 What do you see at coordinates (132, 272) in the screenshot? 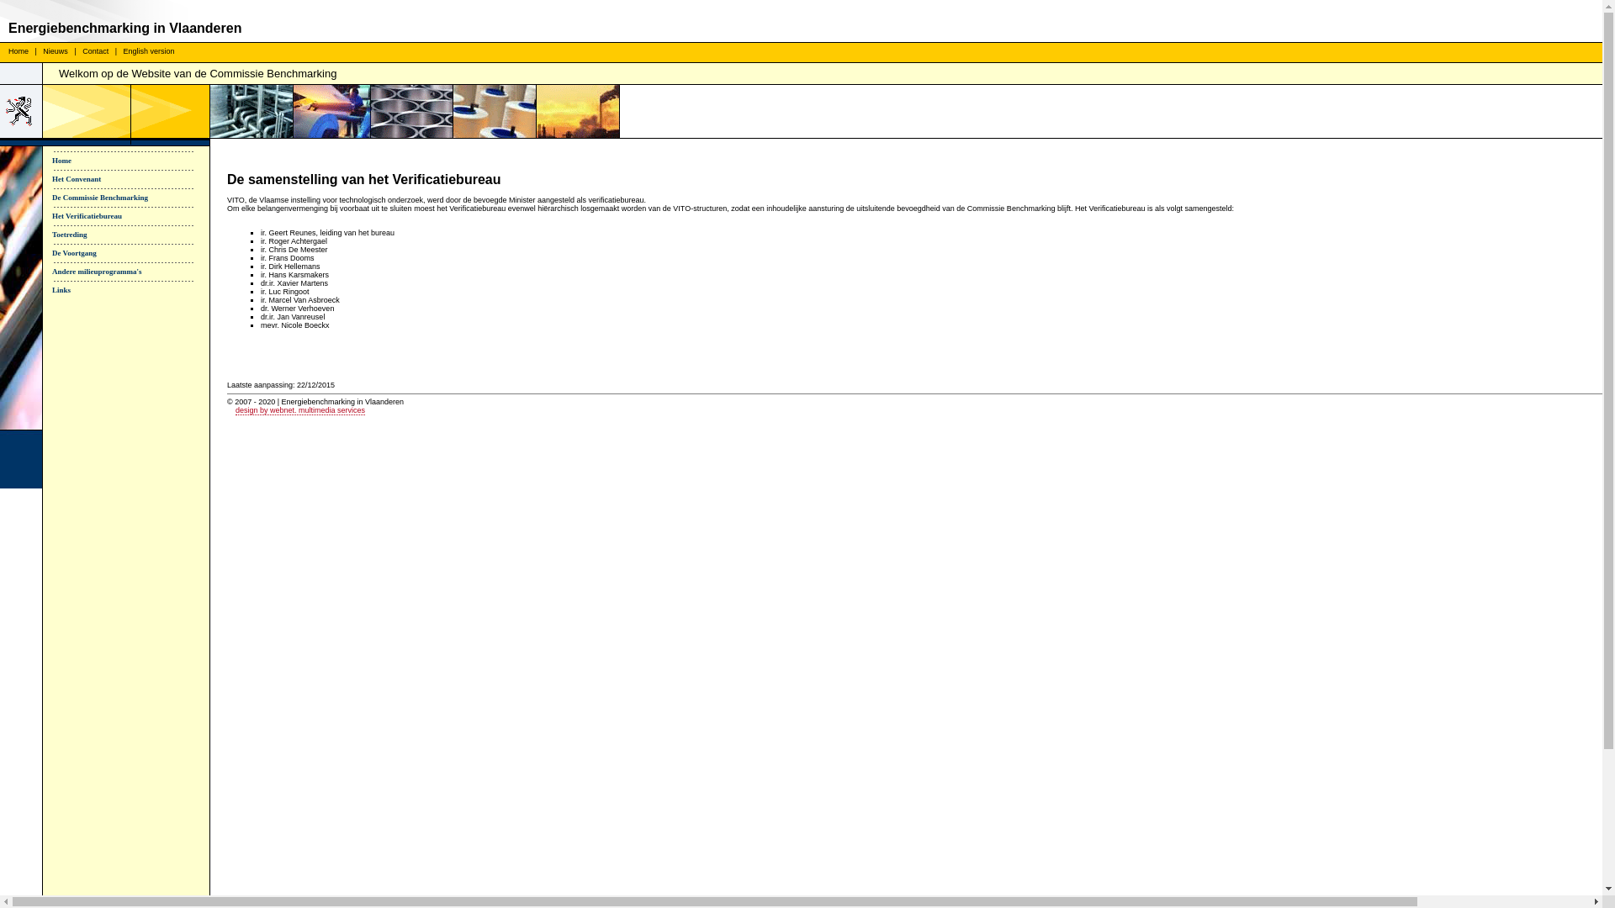
I see `Andere milieuprogramma's` at bounding box center [132, 272].